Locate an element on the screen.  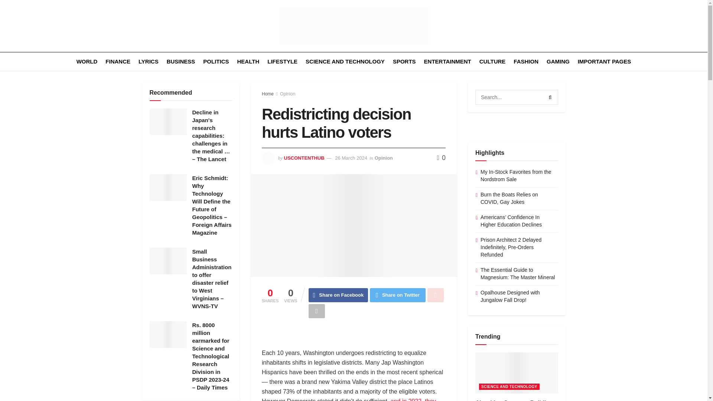
SPORTS is located at coordinates (404, 62).